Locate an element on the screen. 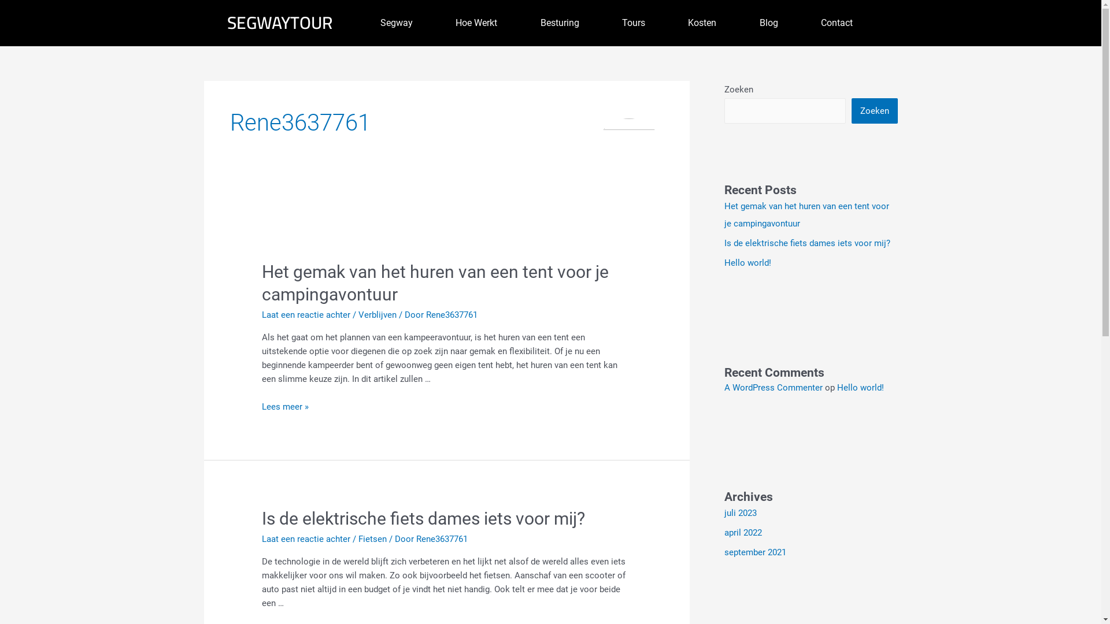 The image size is (1110, 624). Is de elektrische fiets dames iets voor mij? is located at coordinates (423, 519).